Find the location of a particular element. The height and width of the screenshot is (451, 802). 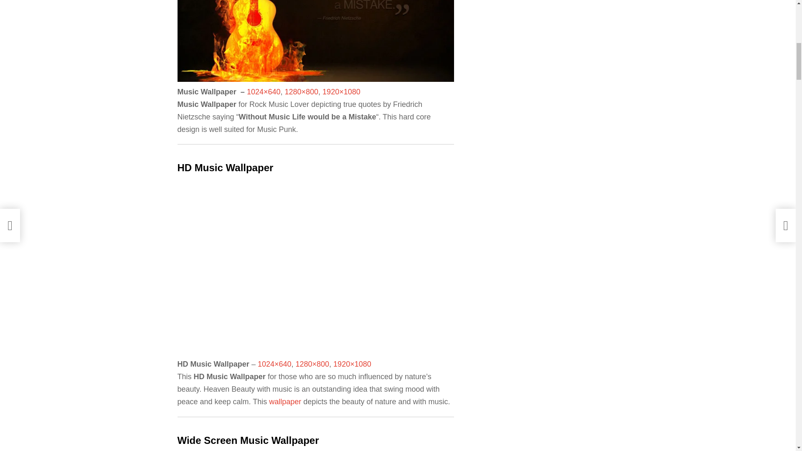

Music Wallpaper is located at coordinates (315, 41).